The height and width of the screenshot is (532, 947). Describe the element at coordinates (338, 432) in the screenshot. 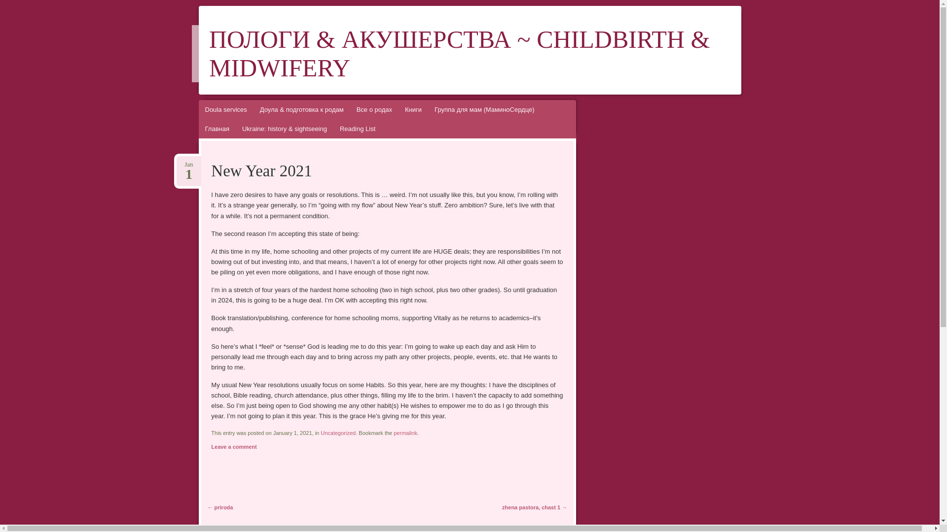

I see `permalink` at that location.